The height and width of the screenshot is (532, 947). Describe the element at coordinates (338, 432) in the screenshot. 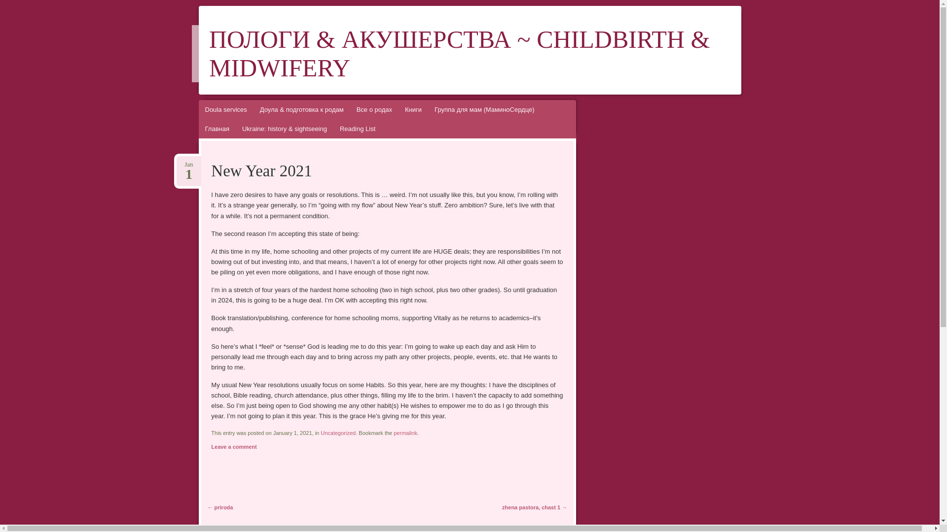

I see `permalink` at that location.